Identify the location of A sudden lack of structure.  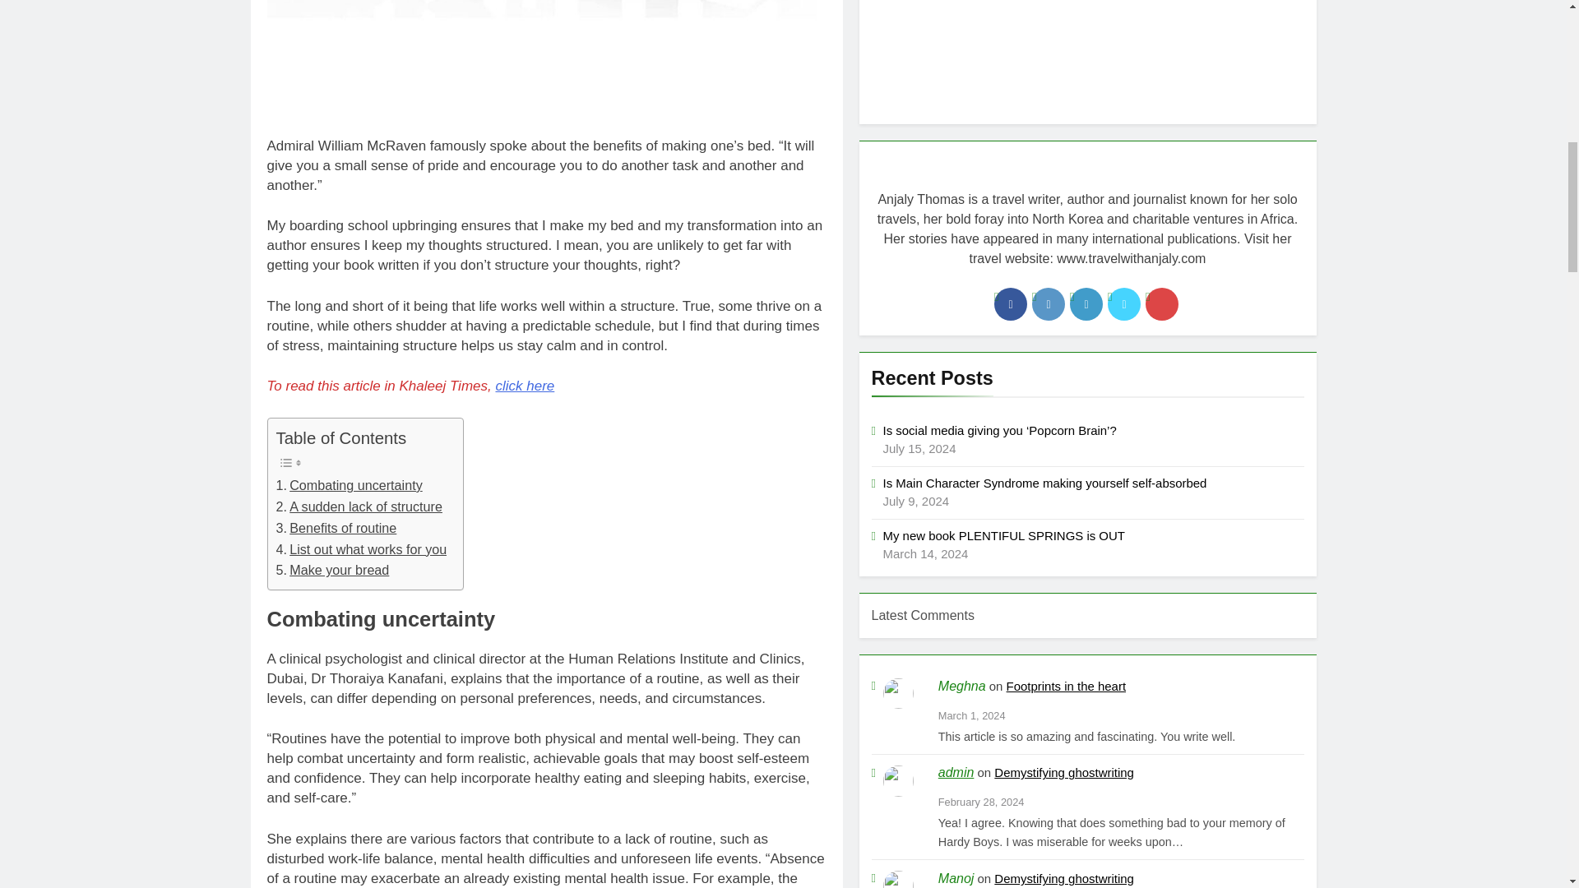
(359, 506).